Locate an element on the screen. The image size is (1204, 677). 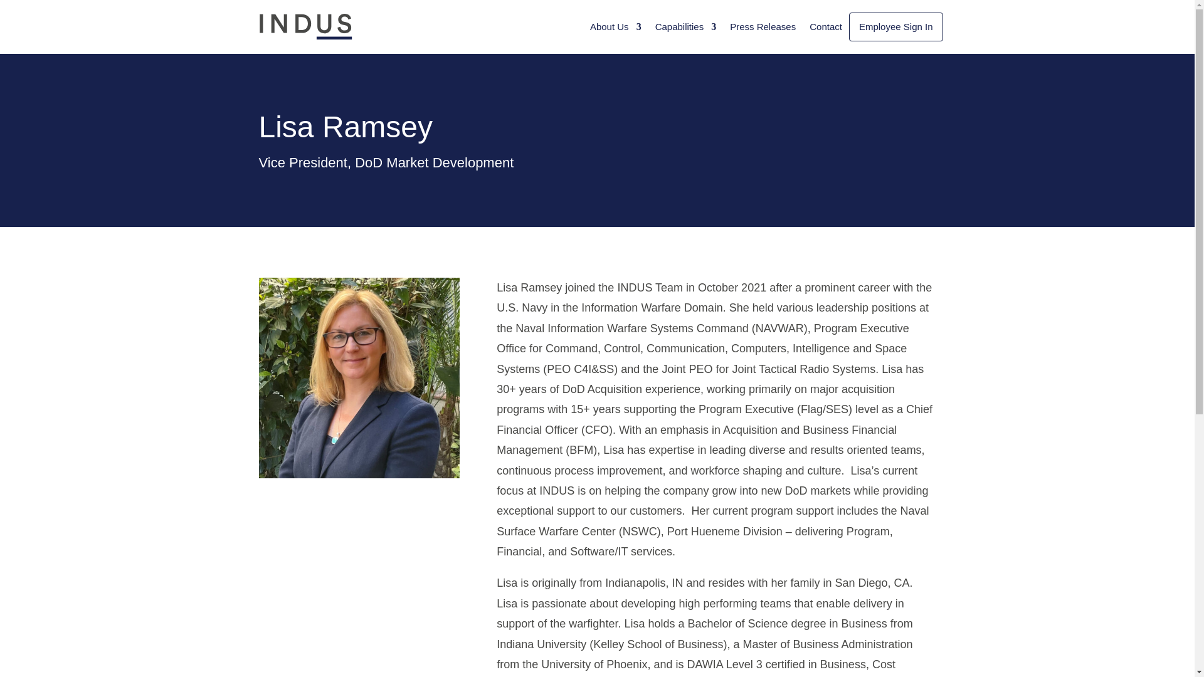
Capabilities is located at coordinates (685, 26).